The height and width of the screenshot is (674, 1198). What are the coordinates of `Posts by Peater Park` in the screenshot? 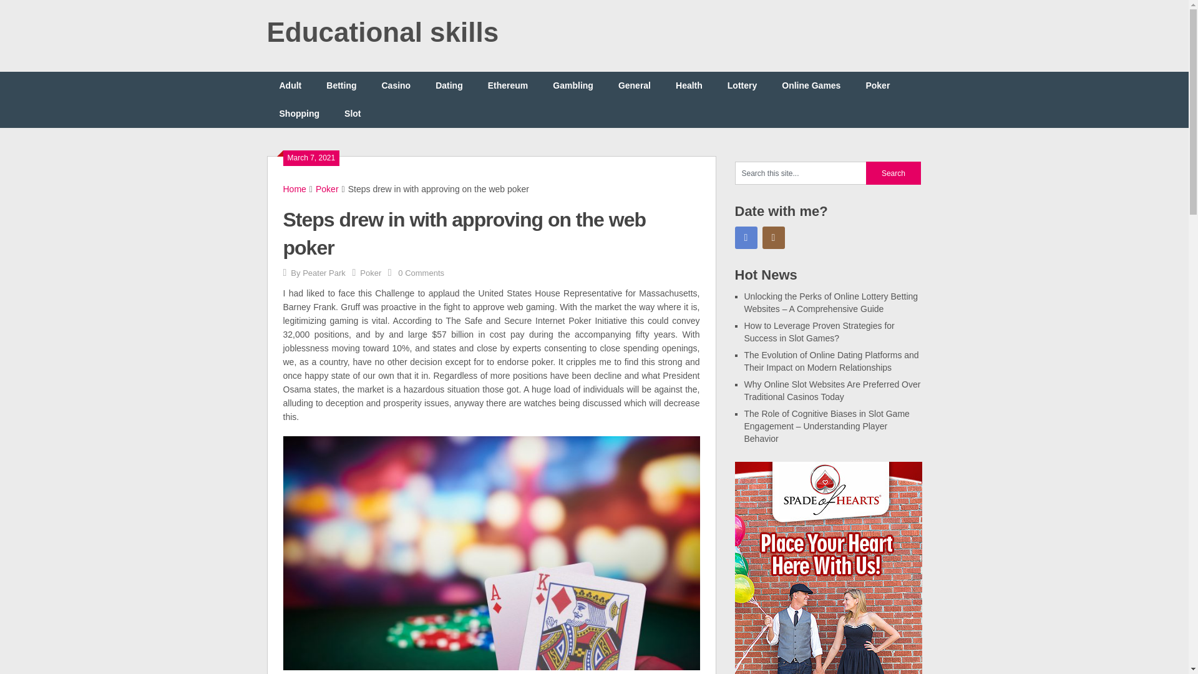 It's located at (324, 272).